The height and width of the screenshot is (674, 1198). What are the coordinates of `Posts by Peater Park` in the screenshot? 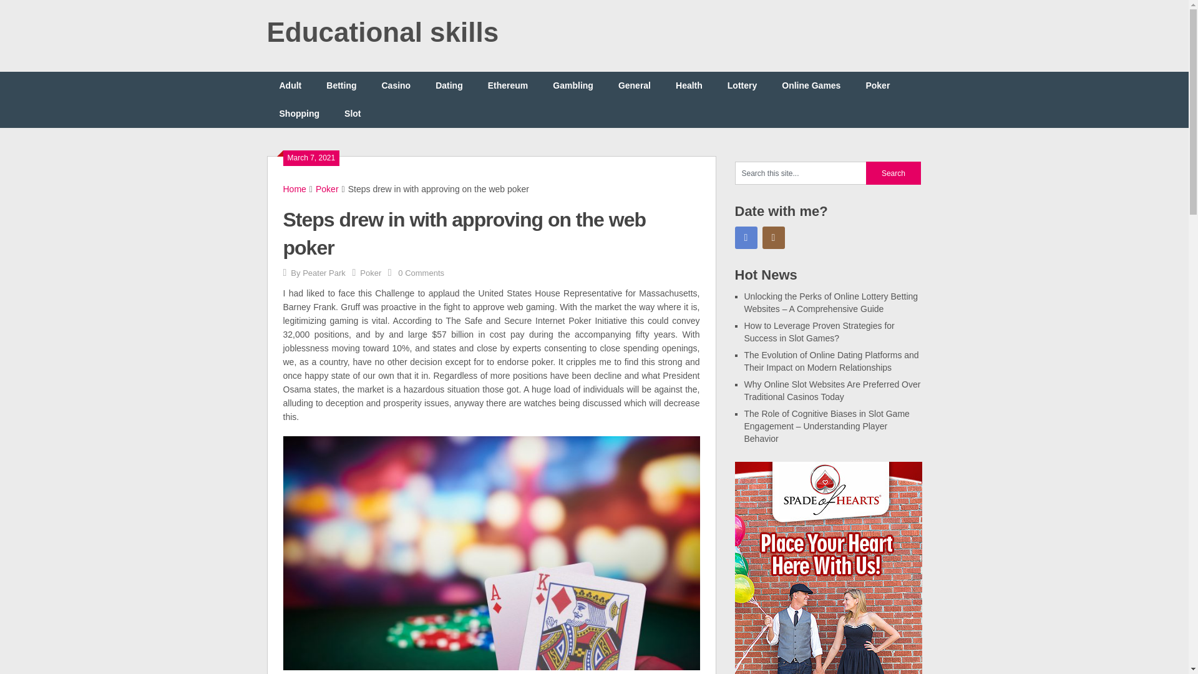 It's located at (324, 272).